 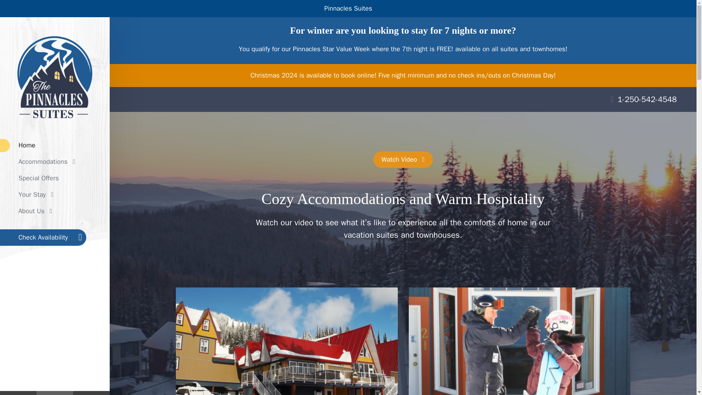 I want to click on Special Offers, so click(x=55, y=178).